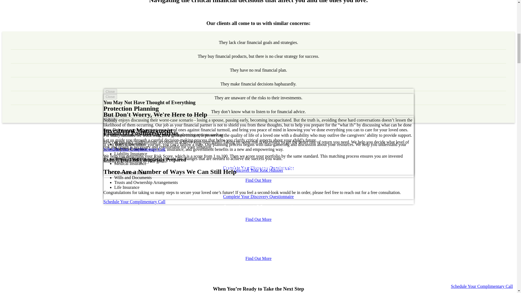  I want to click on Find Out More, so click(258, 219).